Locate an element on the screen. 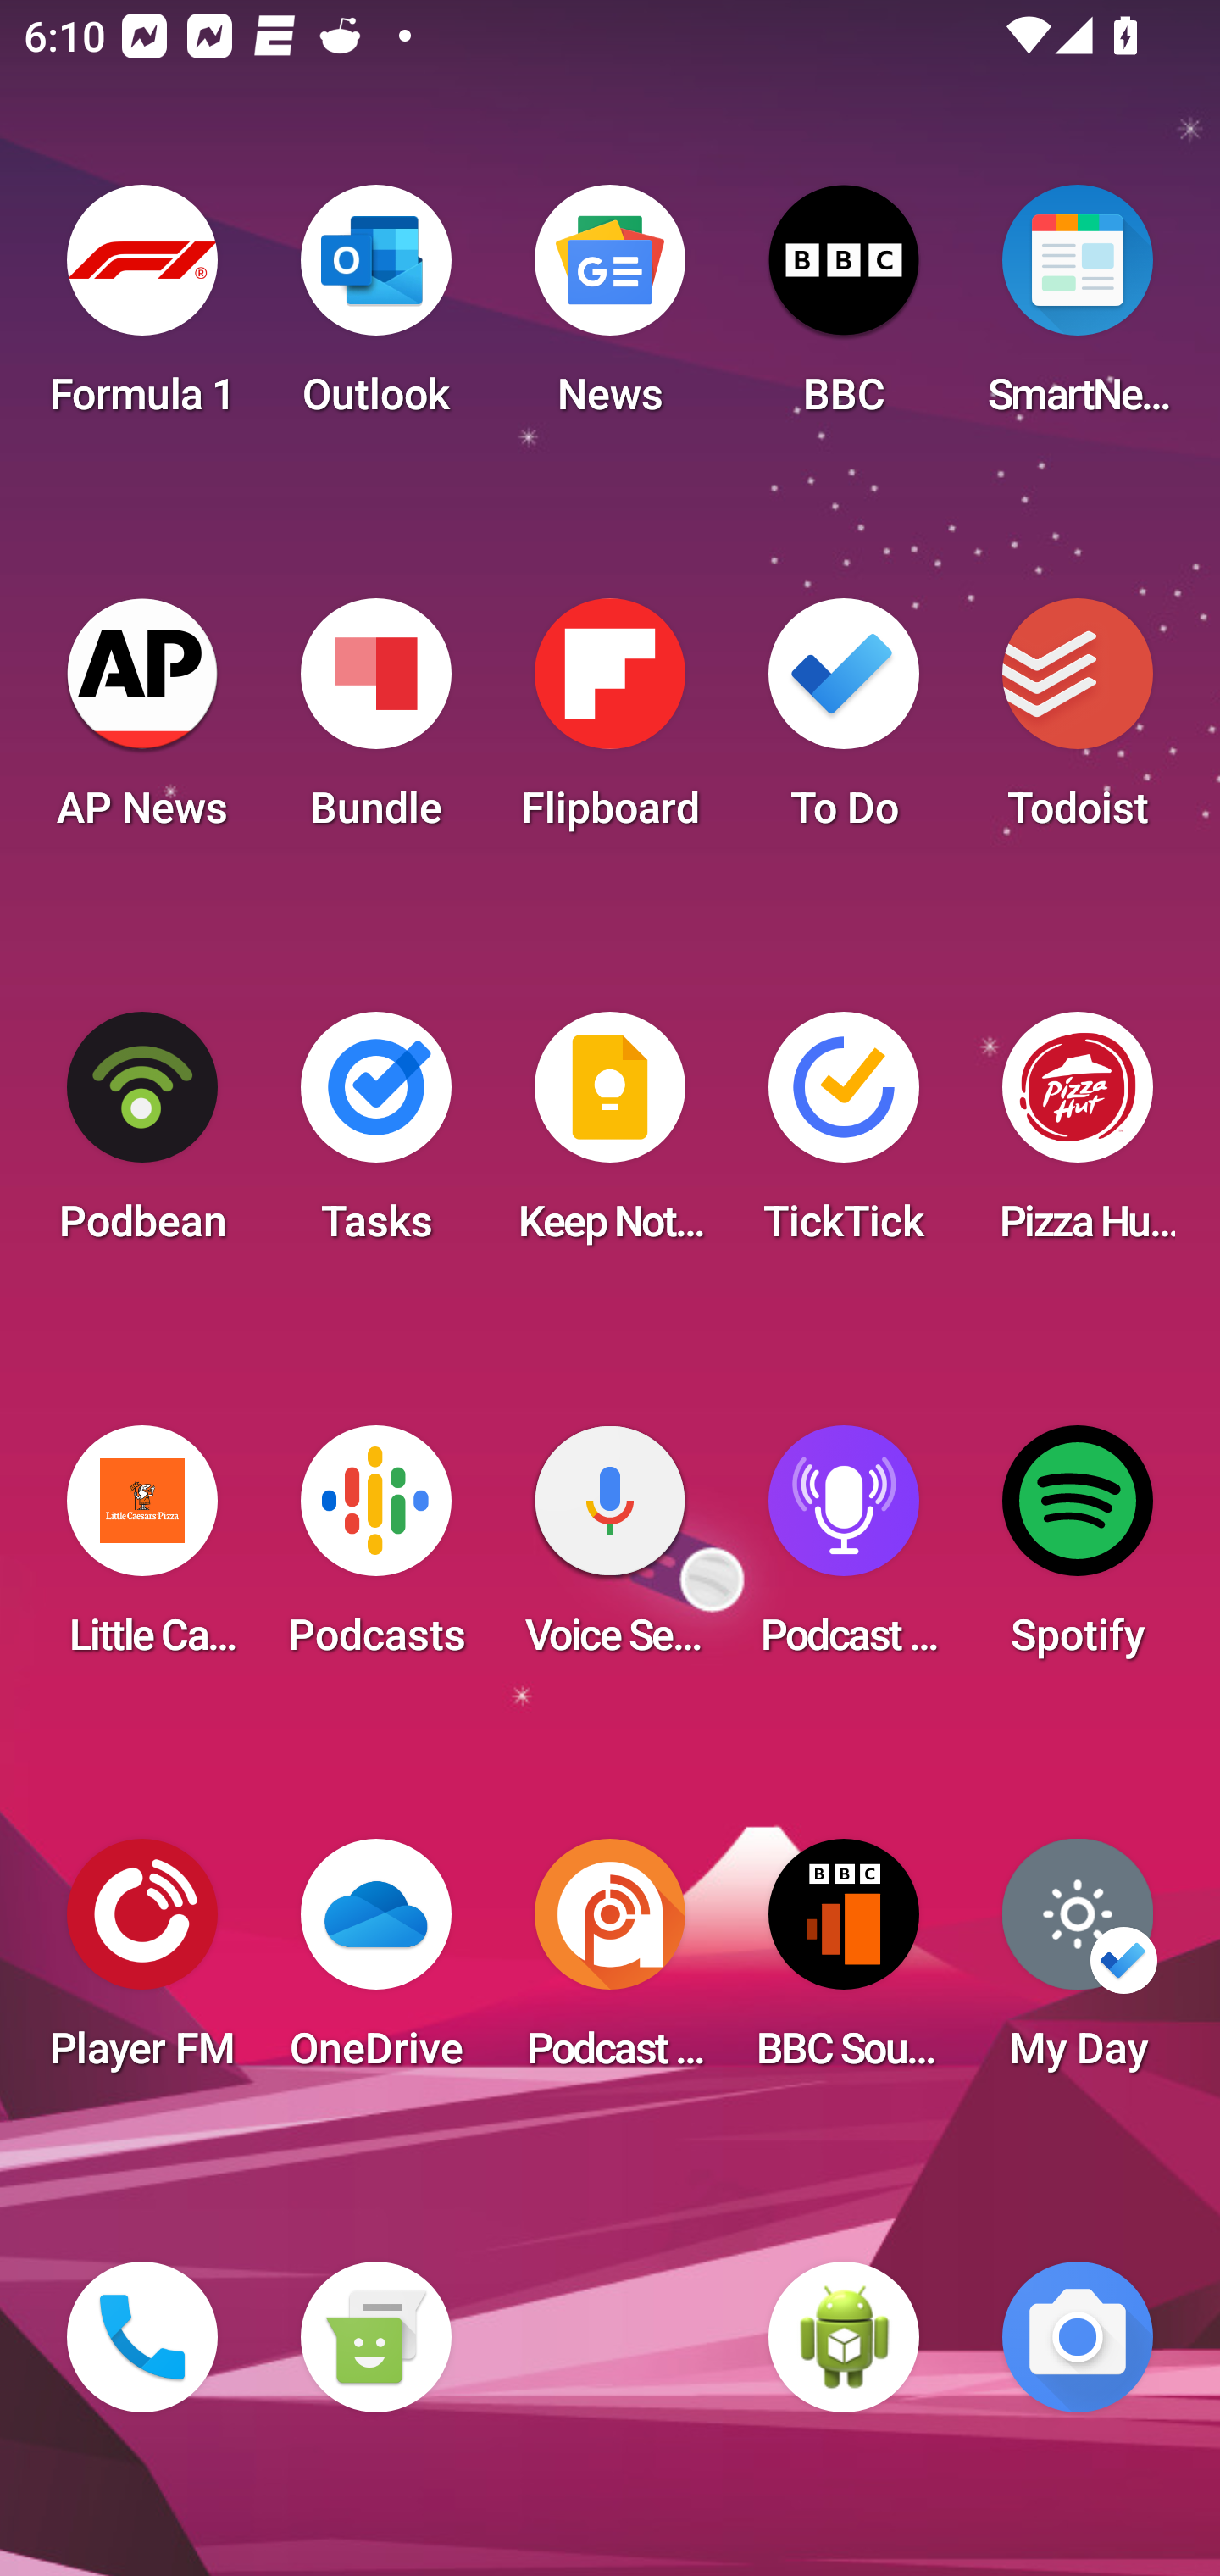 The image size is (1220, 2576). TickTick is located at coordinates (844, 1137).